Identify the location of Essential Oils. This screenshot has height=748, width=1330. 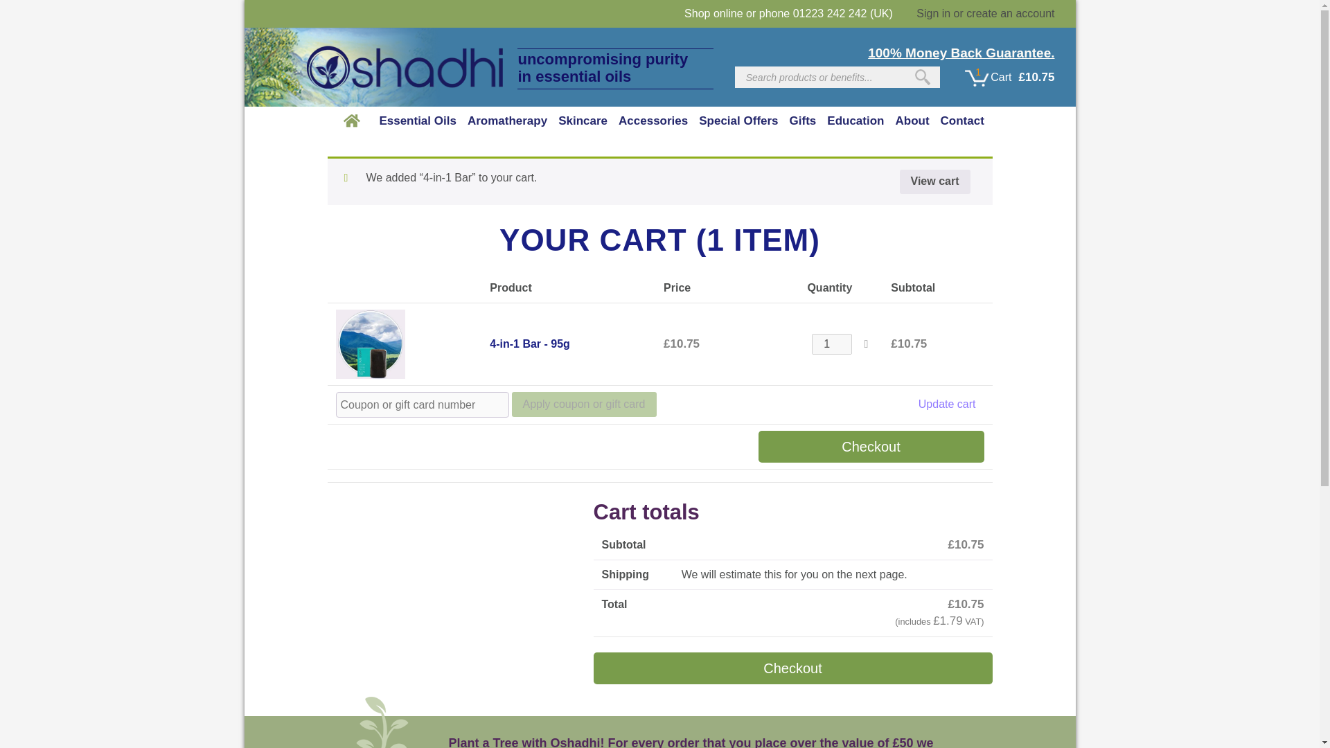
(417, 121).